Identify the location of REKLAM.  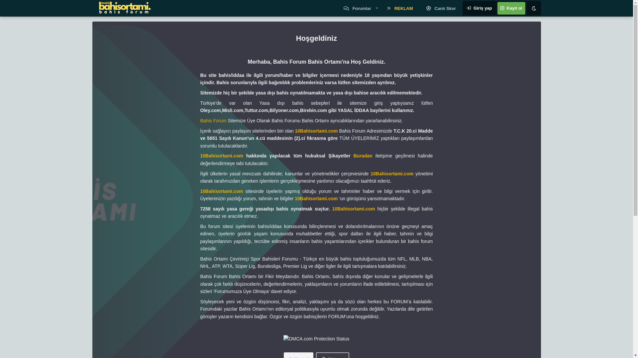
(400, 9).